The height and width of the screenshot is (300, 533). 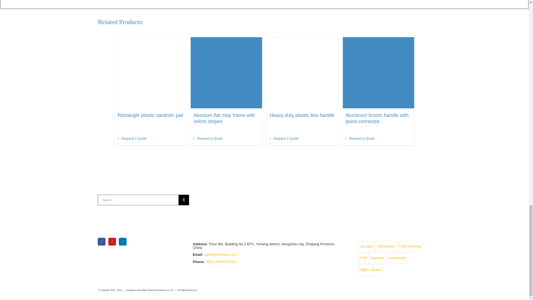 What do you see at coordinates (224, 118) in the screenshot?
I see `Alumium flat mop frame with velcro stripes` at bounding box center [224, 118].